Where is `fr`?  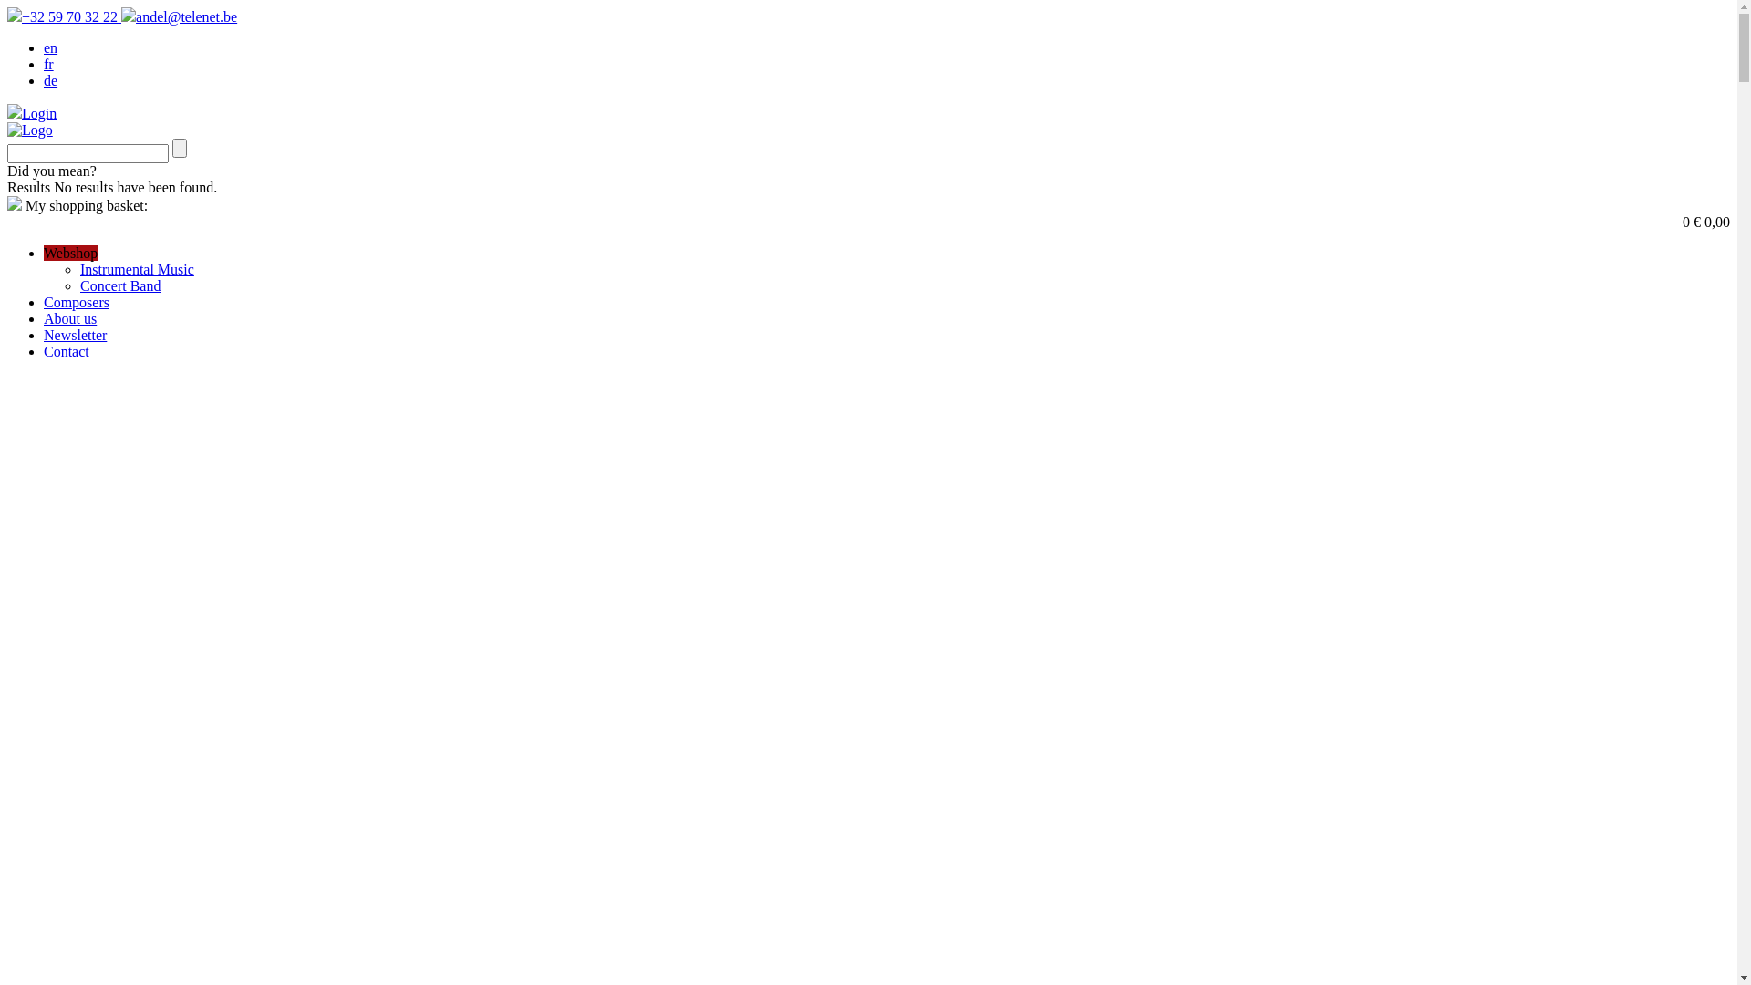 fr is located at coordinates (49, 64).